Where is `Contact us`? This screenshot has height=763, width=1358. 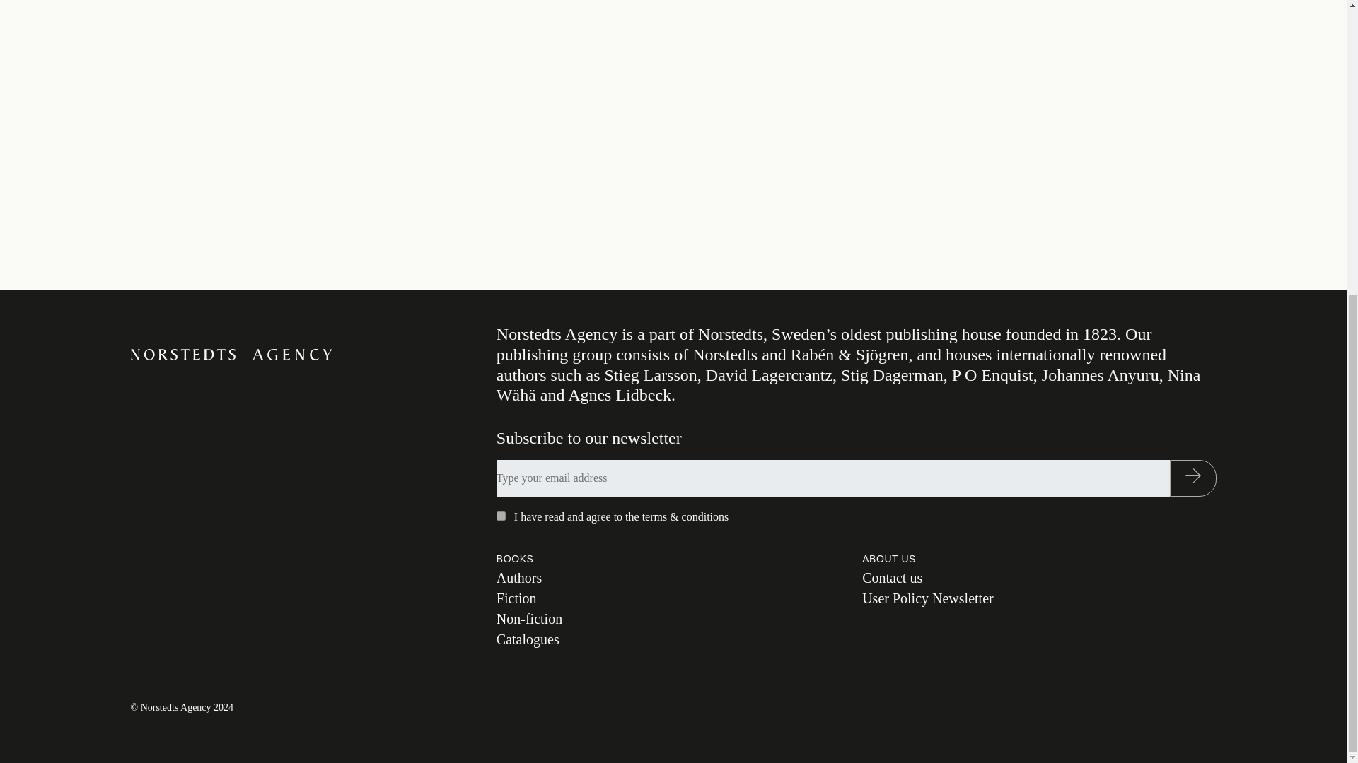 Contact us is located at coordinates (892, 578).